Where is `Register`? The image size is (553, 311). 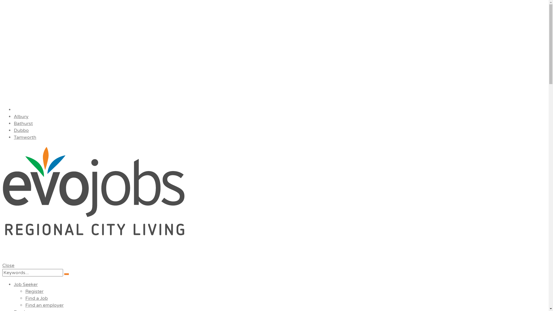
Register is located at coordinates (35, 291).